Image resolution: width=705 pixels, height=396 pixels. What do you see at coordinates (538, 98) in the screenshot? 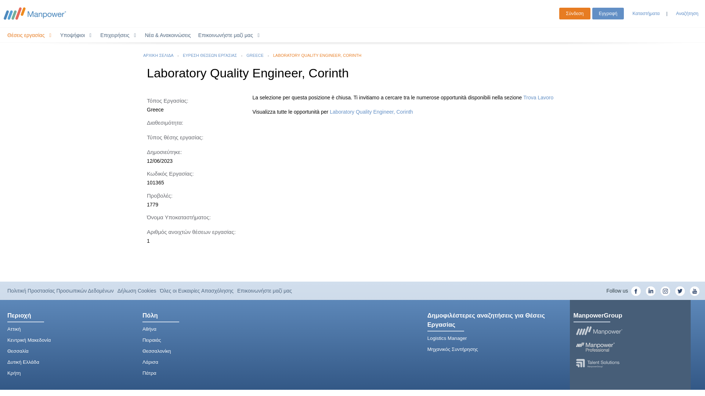
I see `Trova Lavoro` at bounding box center [538, 98].